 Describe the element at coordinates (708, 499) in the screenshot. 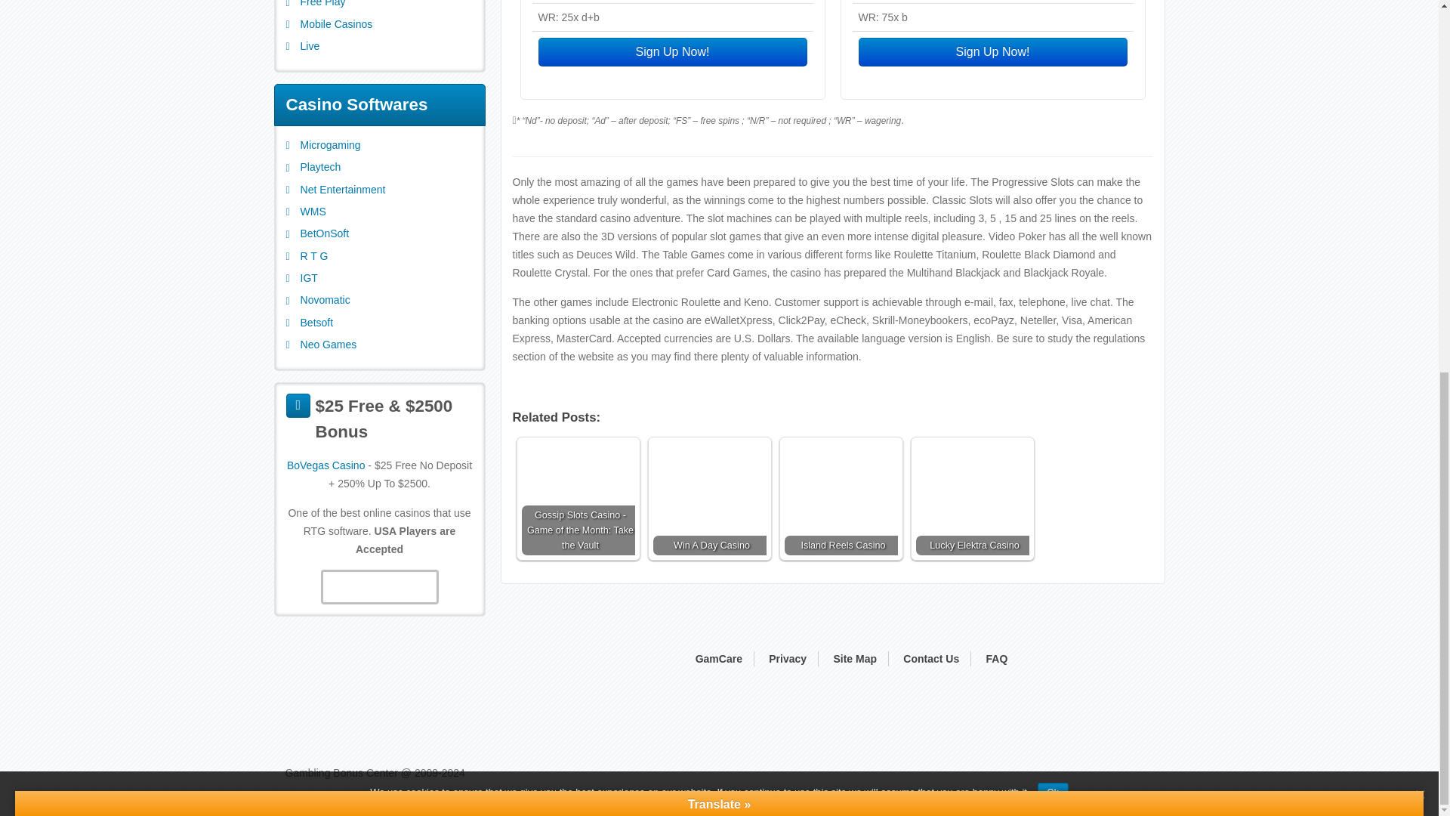

I see `Win A Day Casino` at that location.